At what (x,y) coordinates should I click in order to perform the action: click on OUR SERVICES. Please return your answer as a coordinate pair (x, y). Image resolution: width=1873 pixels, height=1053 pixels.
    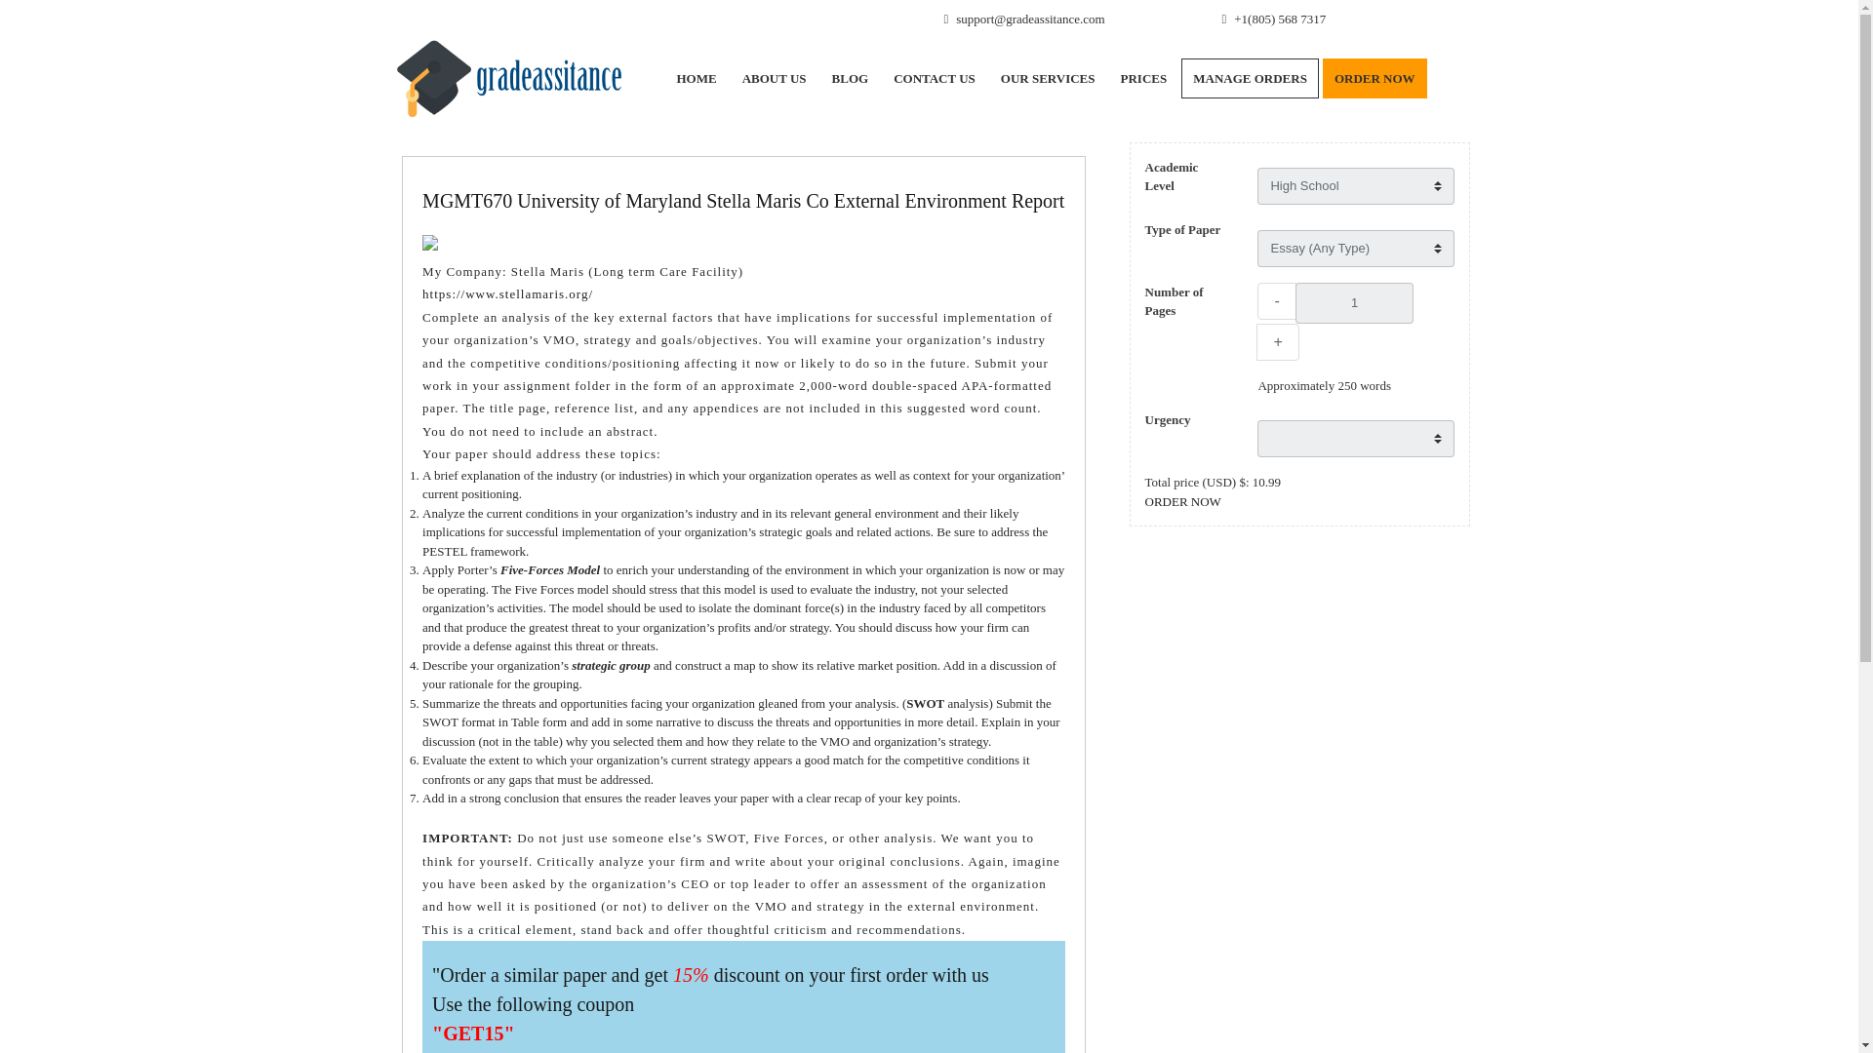
    Looking at the image, I should click on (1048, 78).